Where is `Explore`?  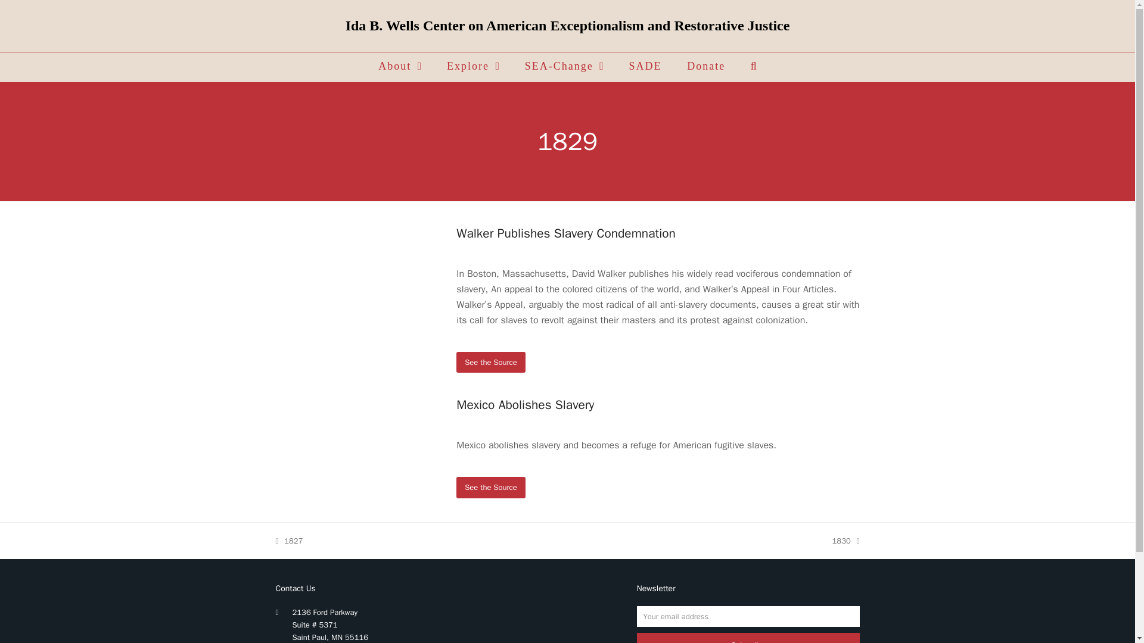
Explore is located at coordinates (846, 541).